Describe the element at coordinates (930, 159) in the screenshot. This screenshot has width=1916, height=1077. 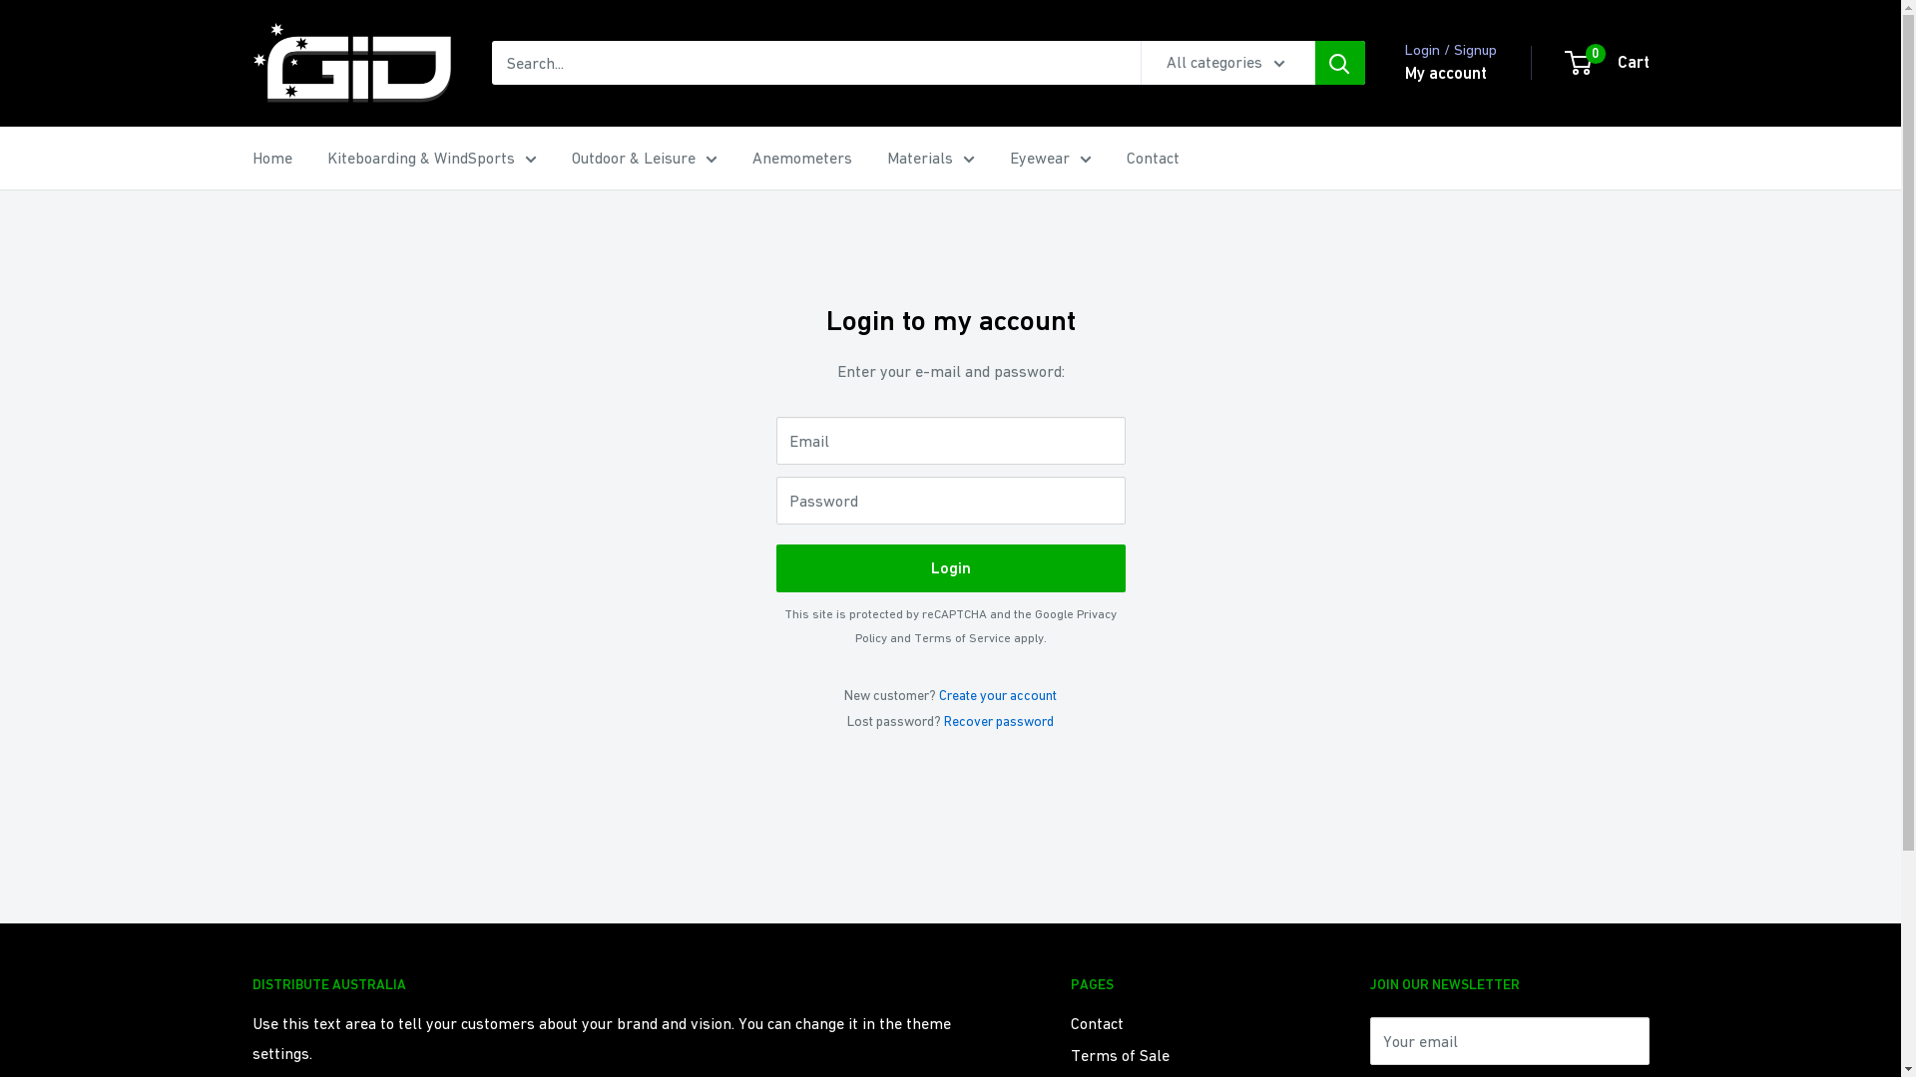
I see `Materials` at that location.